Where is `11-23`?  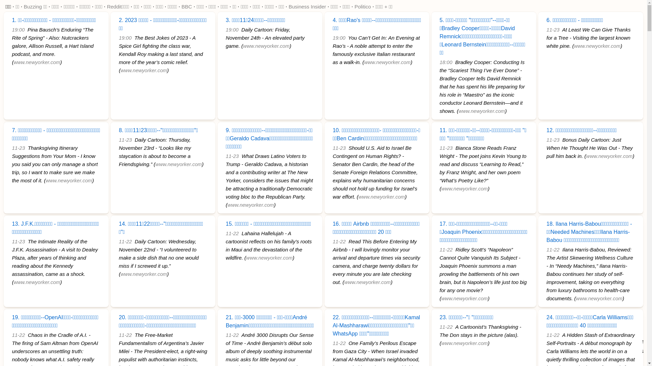 11-23 is located at coordinates (553, 140).